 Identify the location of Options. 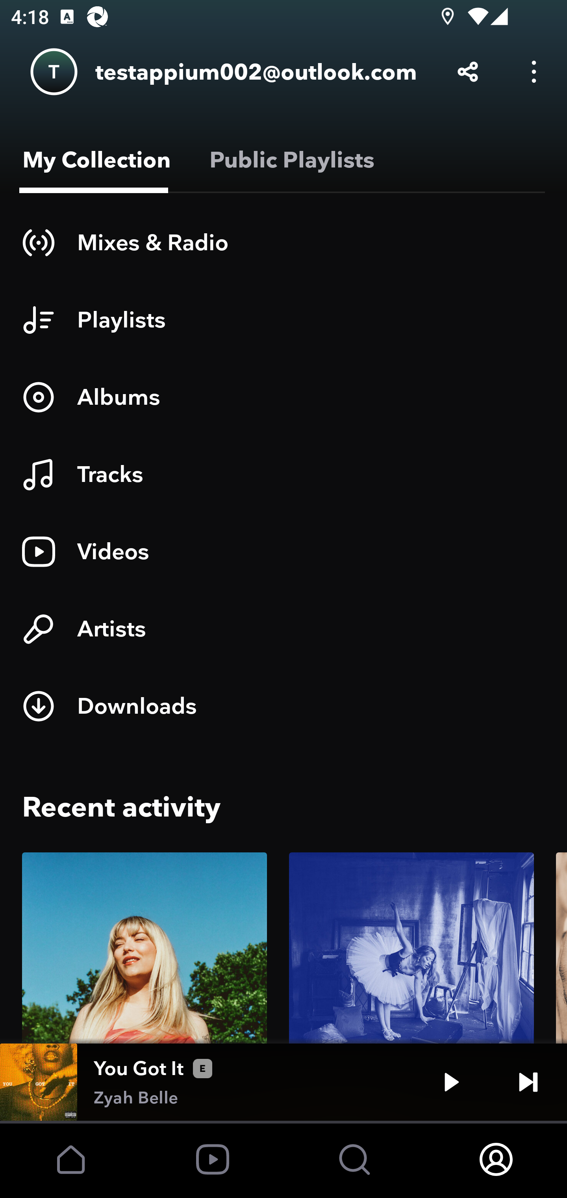
(534, 72).